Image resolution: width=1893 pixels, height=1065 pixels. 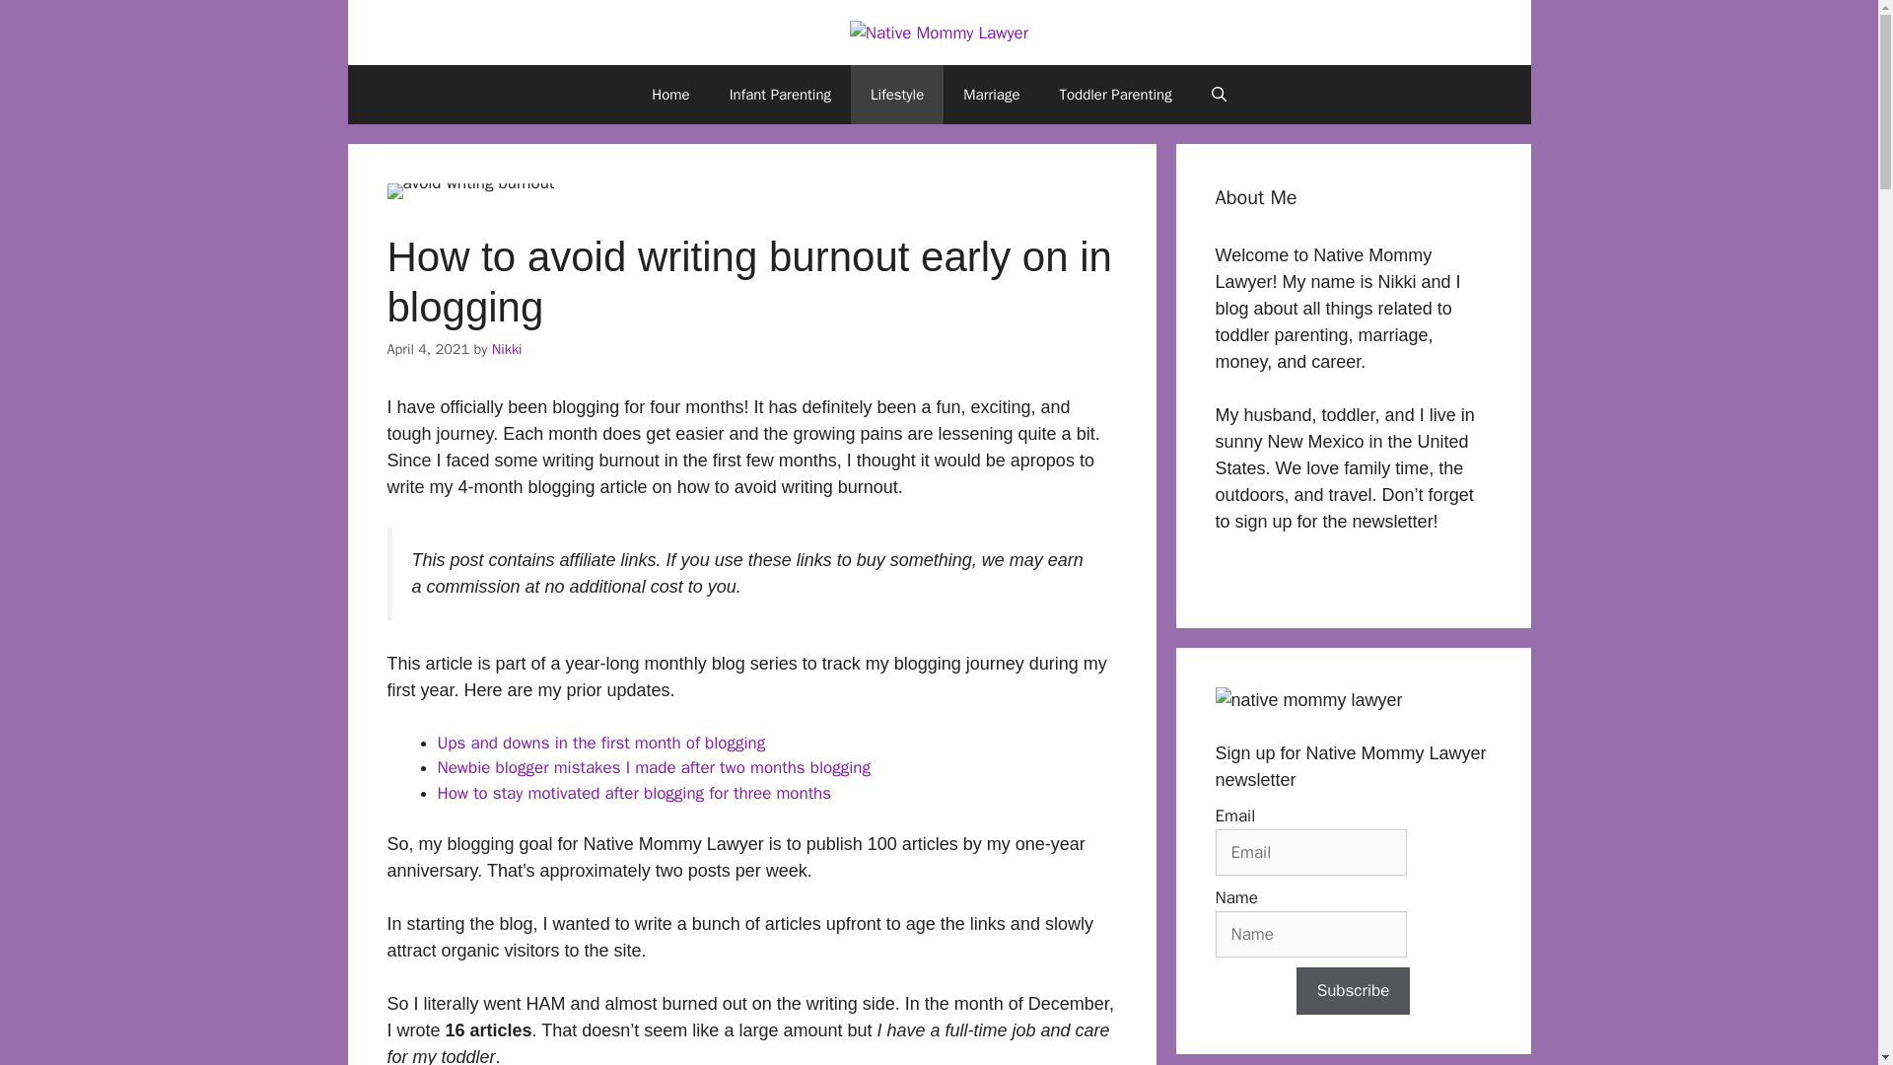 I want to click on Ups and downs in the first month of blogging, so click(x=601, y=743).